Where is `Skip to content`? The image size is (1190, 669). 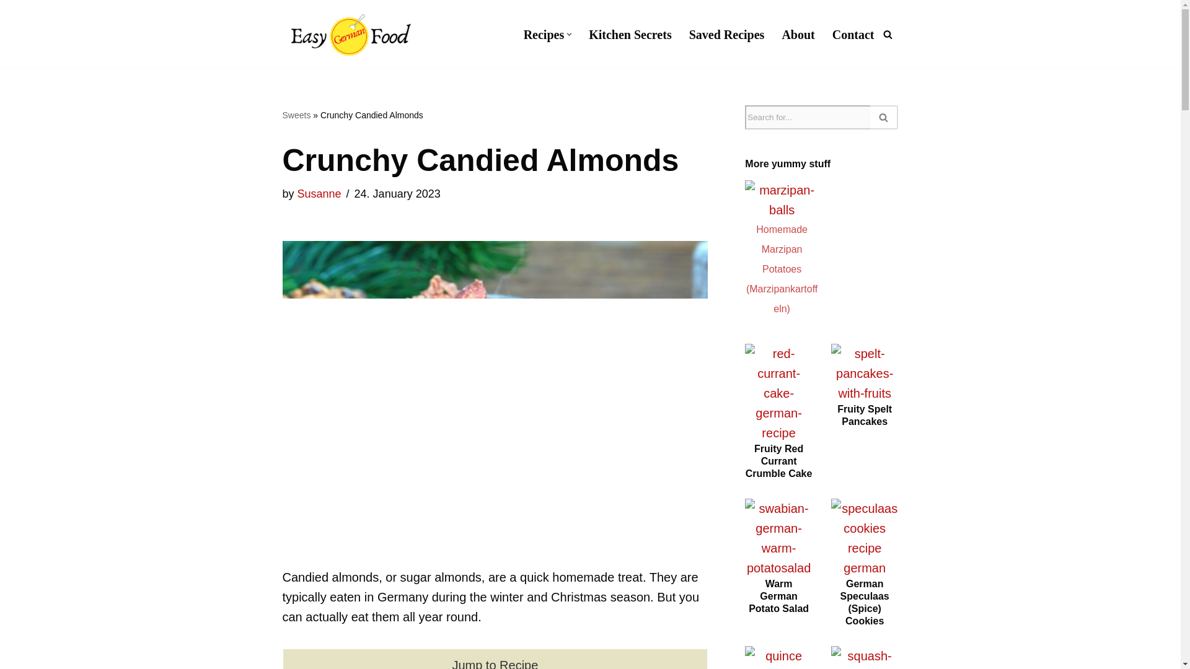 Skip to content is located at coordinates (9, 26).